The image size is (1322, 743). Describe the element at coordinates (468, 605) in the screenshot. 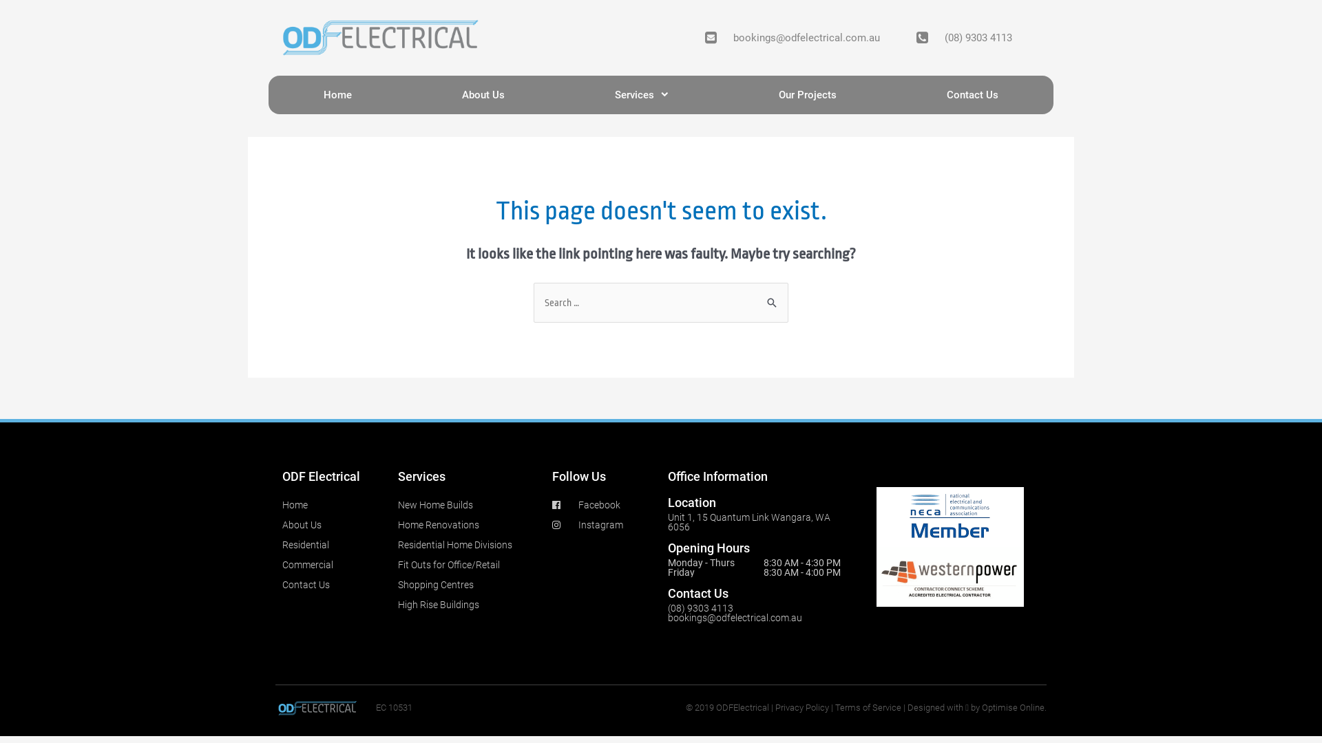

I see `High Rise Buildings` at that location.